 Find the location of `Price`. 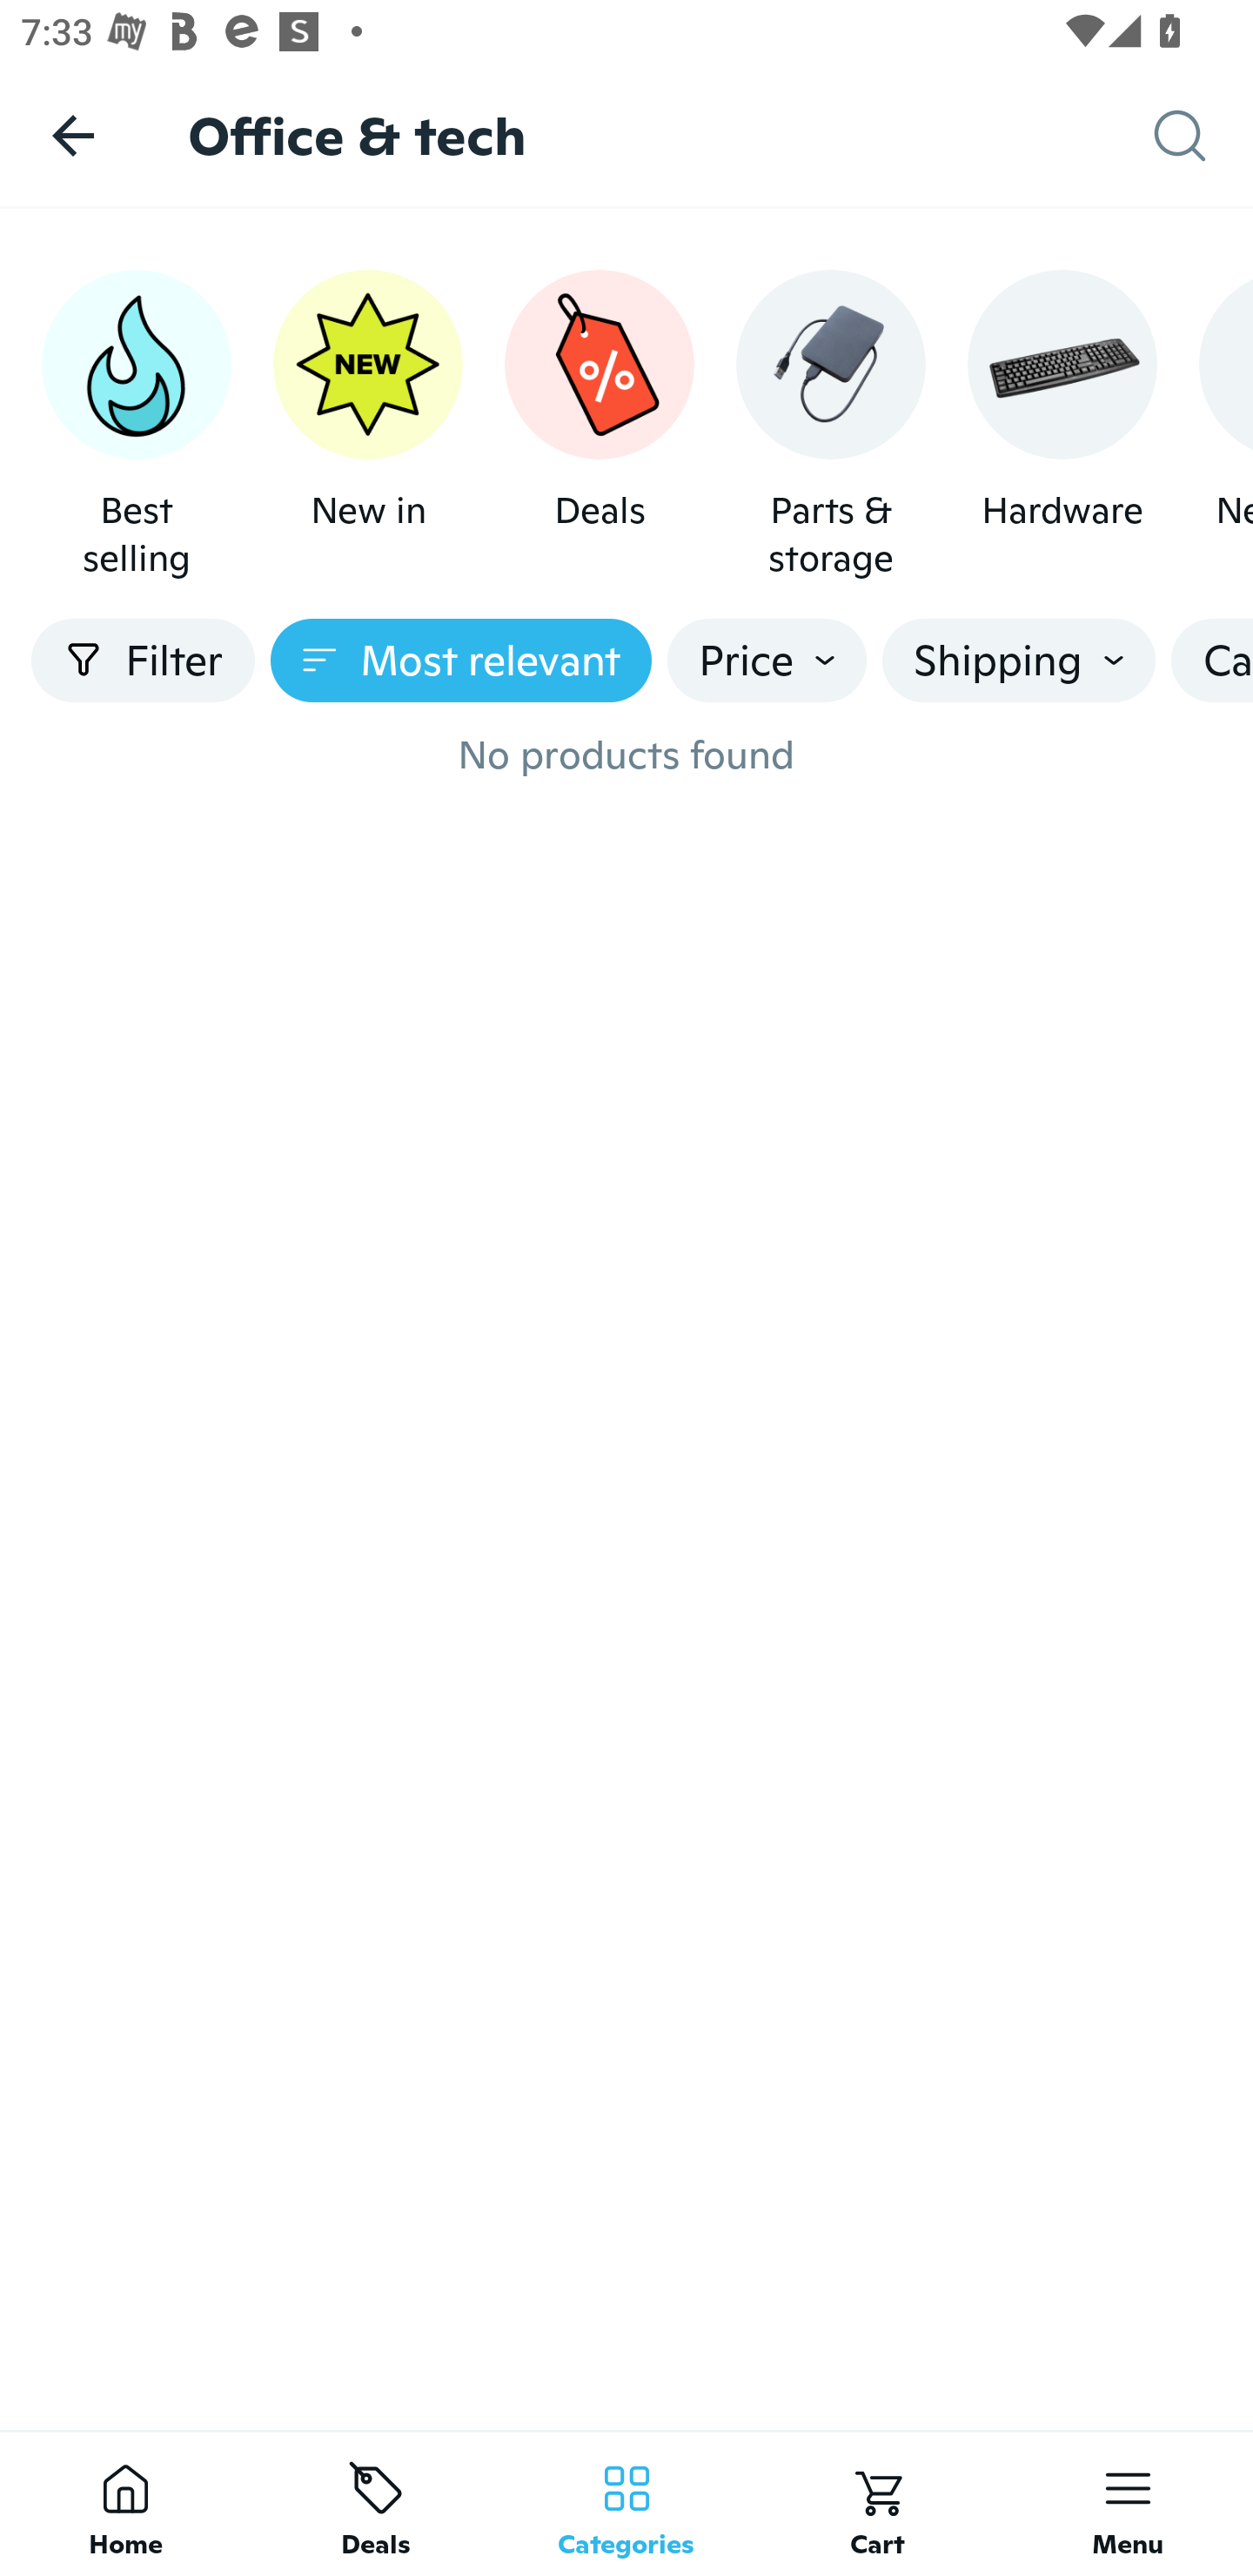

Price is located at coordinates (767, 661).